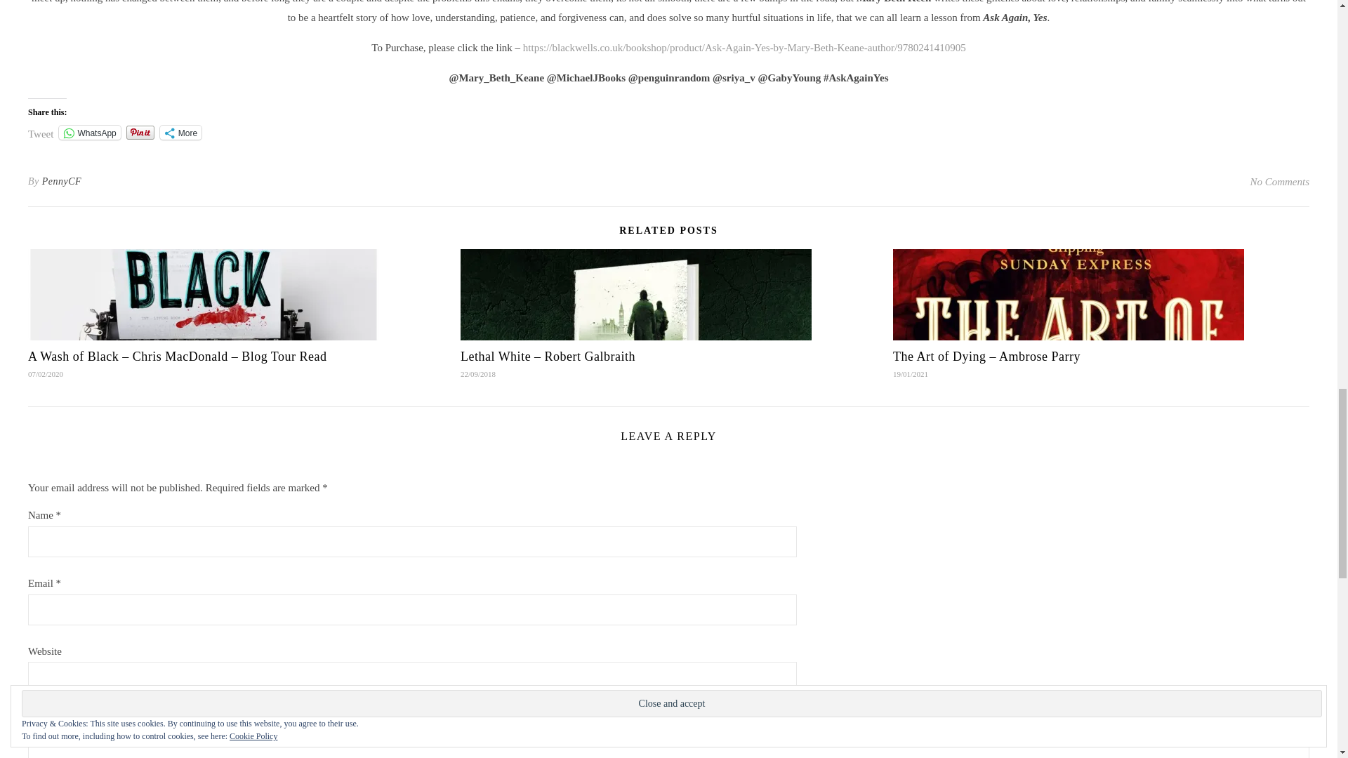 Image resolution: width=1348 pixels, height=758 pixels. I want to click on More, so click(180, 132).